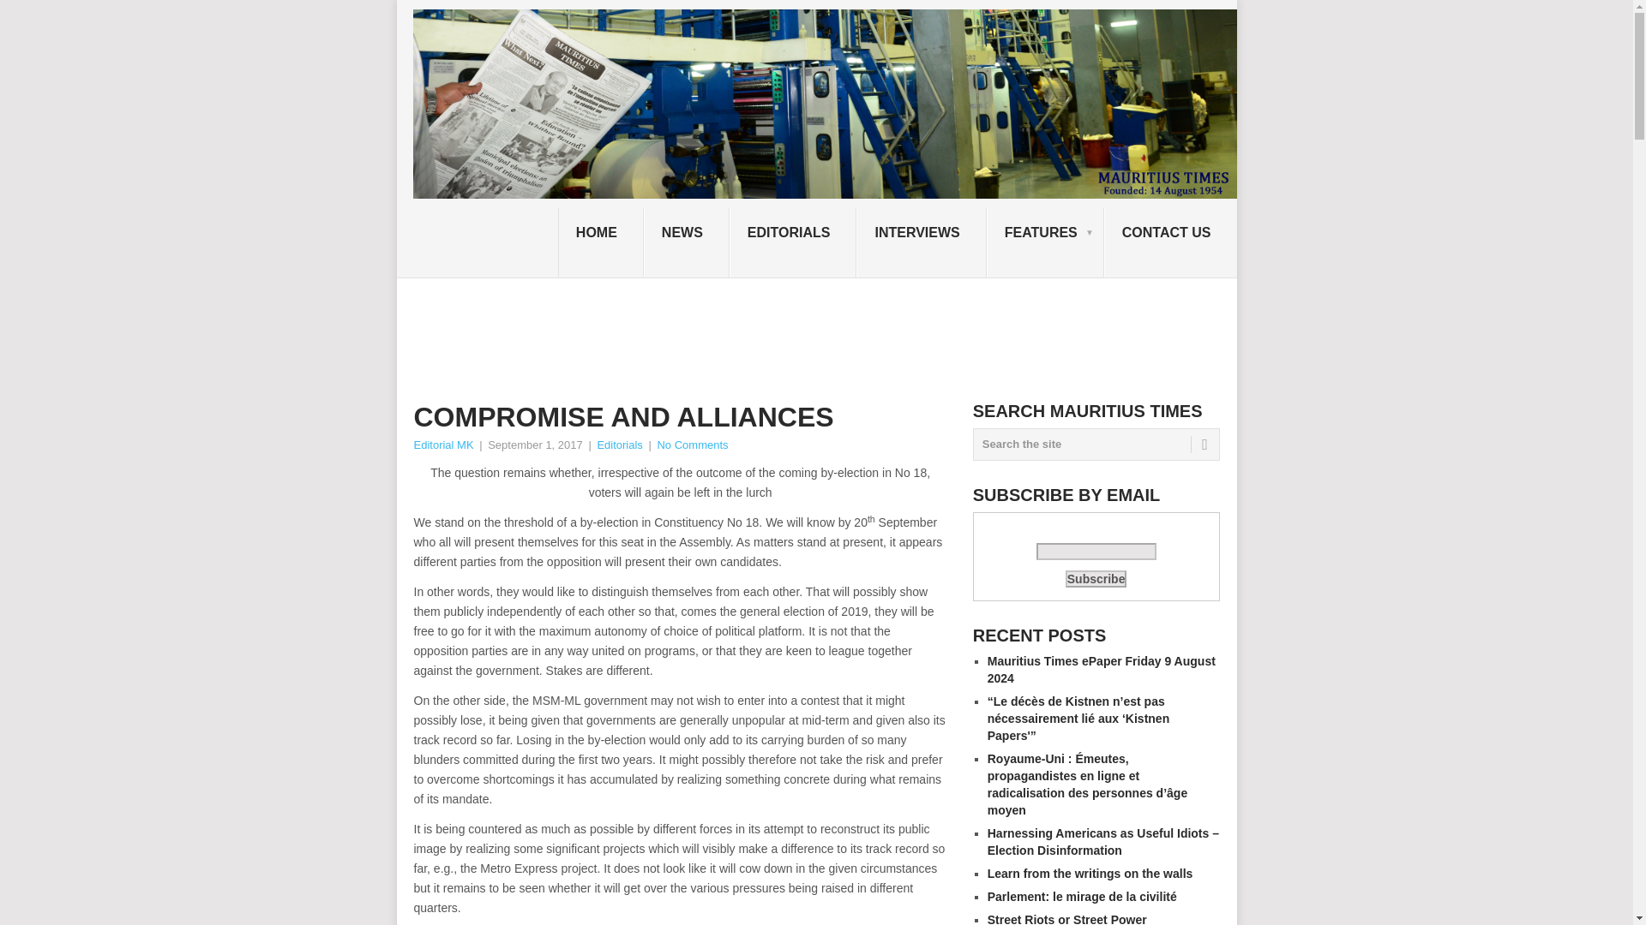  What do you see at coordinates (692, 445) in the screenshot?
I see `No Comments` at bounding box center [692, 445].